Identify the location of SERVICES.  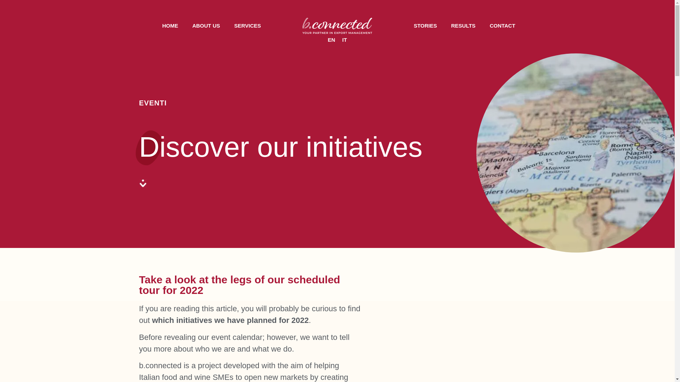
(247, 25).